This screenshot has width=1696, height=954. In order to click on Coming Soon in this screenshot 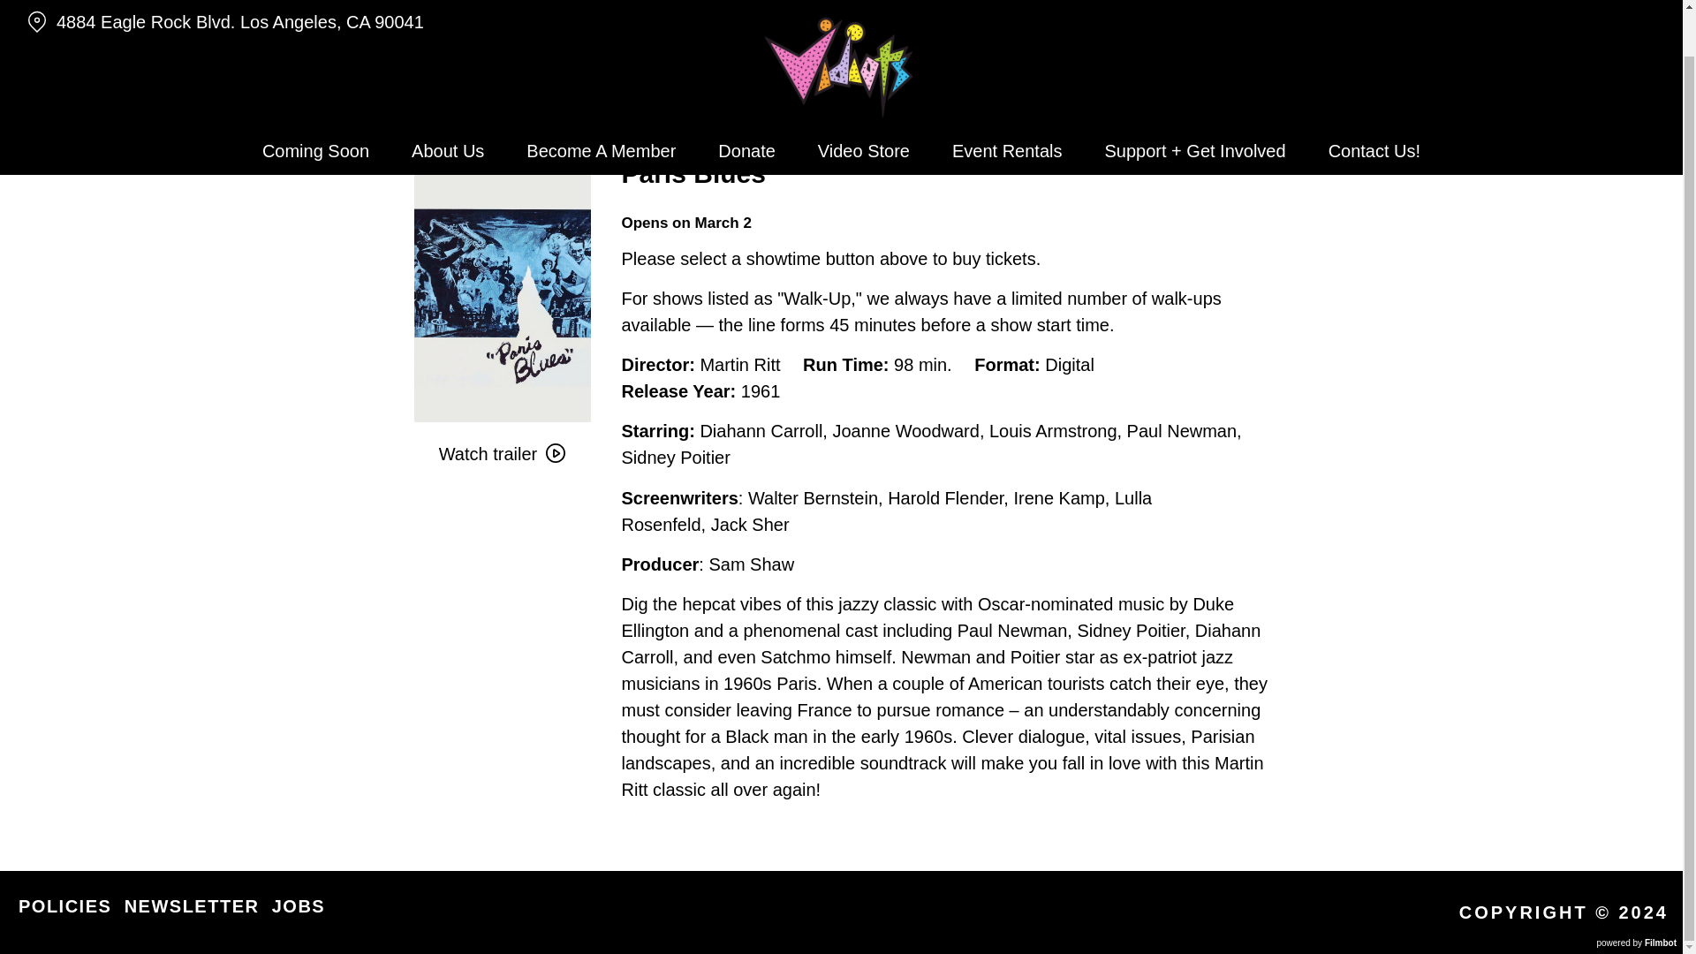, I will do `click(314, 103)`.